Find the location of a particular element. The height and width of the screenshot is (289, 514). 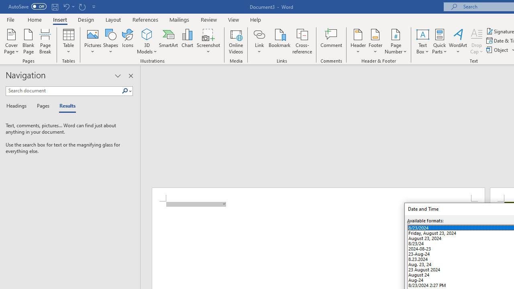

Text Box is located at coordinates (422, 41).